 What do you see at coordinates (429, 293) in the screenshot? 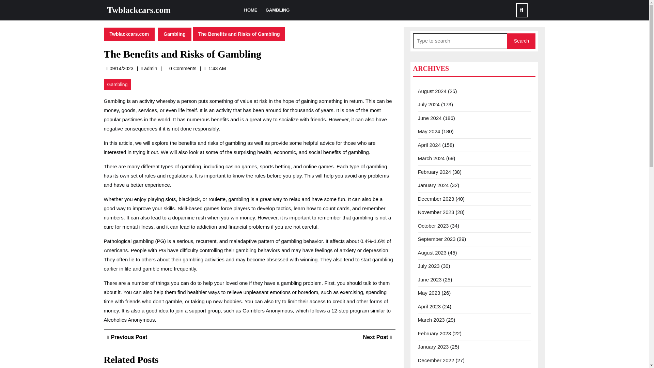
I see `May 2024` at bounding box center [429, 293].